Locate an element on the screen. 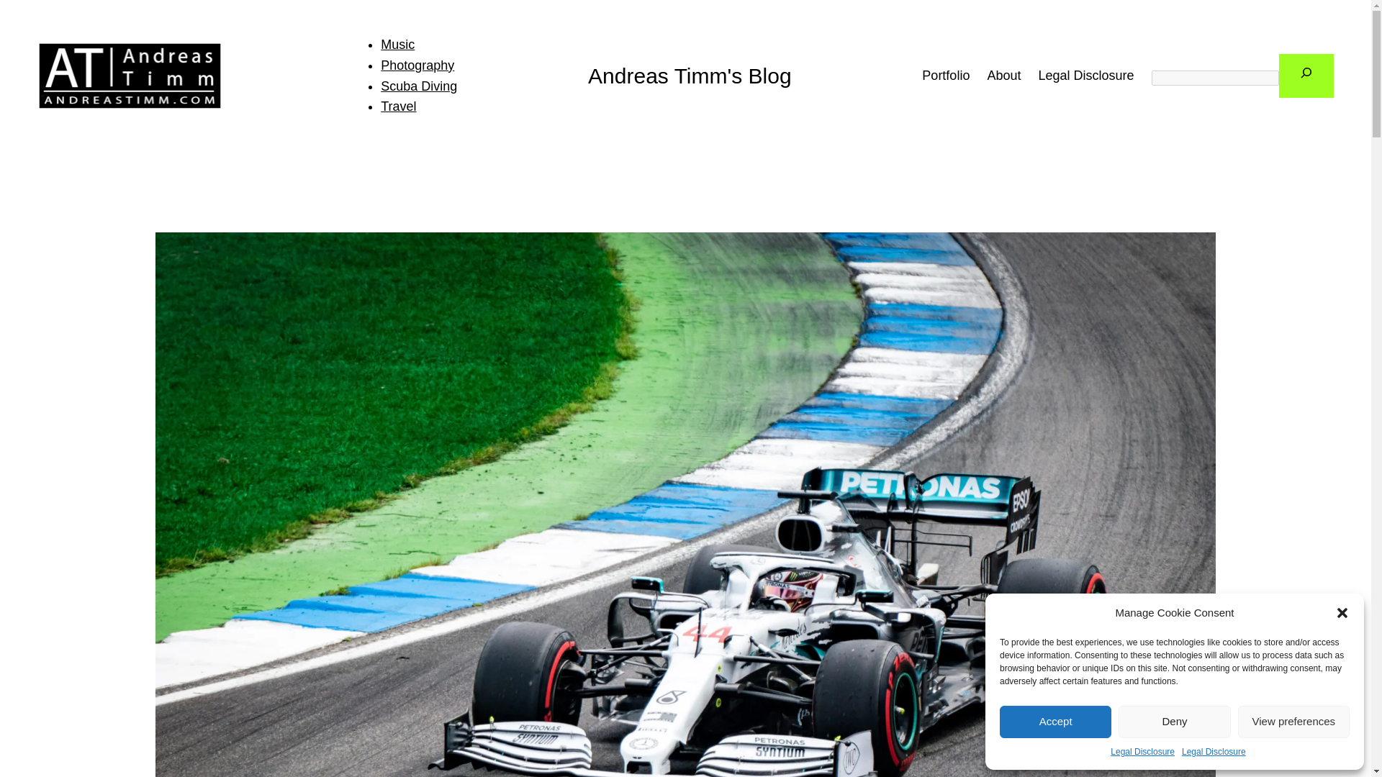 This screenshot has width=1382, height=777. Portfolio is located at coordinates (946, 75).